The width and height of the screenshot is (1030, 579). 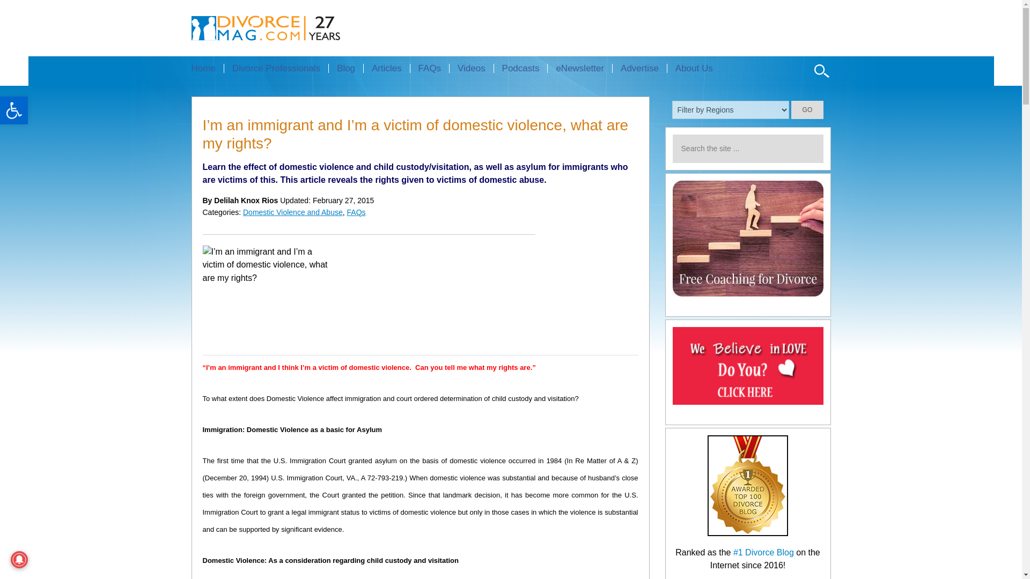 What do you see at coordinates (386, 68) in the screenshot?
I see `Articles` at bounding box center [386, 68].